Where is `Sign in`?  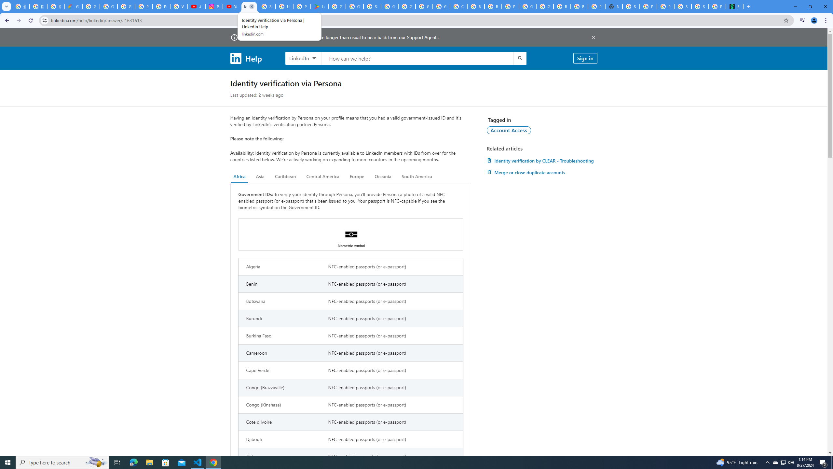 Sign in is located at coordinates (585, 58).